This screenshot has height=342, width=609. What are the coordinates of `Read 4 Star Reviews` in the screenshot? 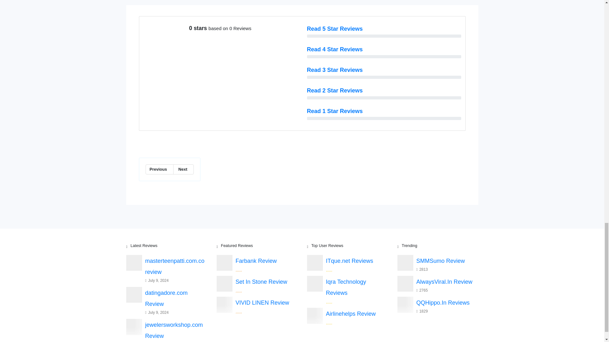 It's located at (335, 49).